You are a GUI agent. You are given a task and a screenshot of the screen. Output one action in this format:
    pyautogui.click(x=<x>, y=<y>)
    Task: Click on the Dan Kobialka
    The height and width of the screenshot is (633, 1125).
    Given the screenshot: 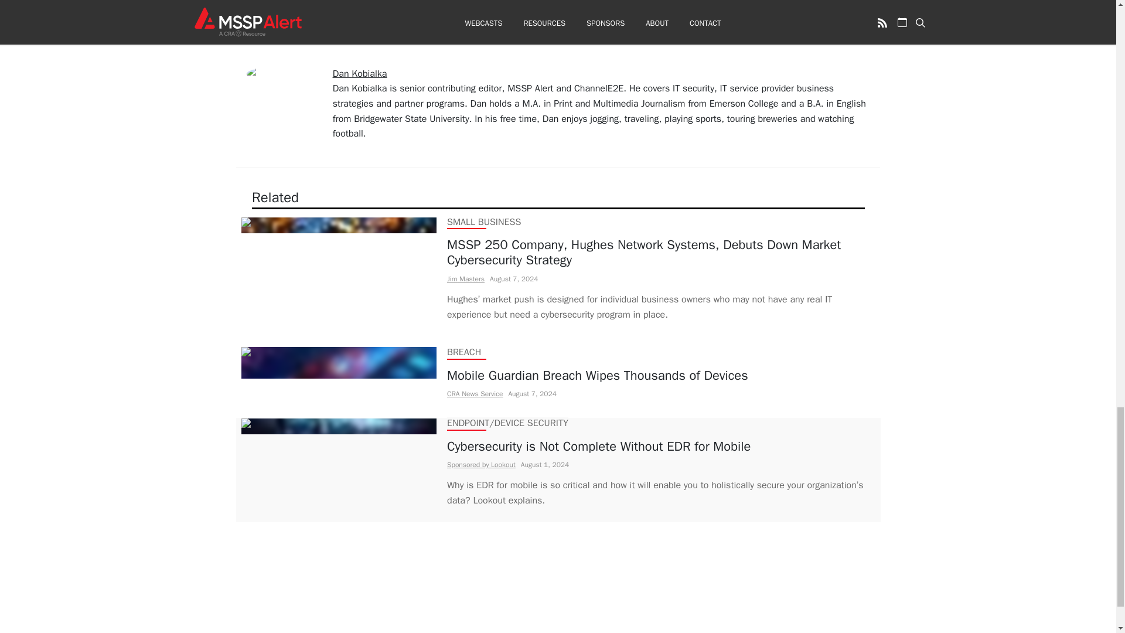 What is the action you would take?
    pyautogui.click(x=360, y=74)
    